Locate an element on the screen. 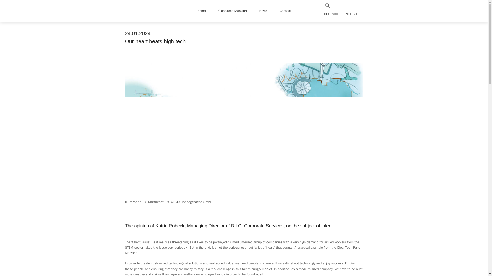 The width and height of the screenshot is (492, 276). DEUTSCH is located at coordinates (331, 14).